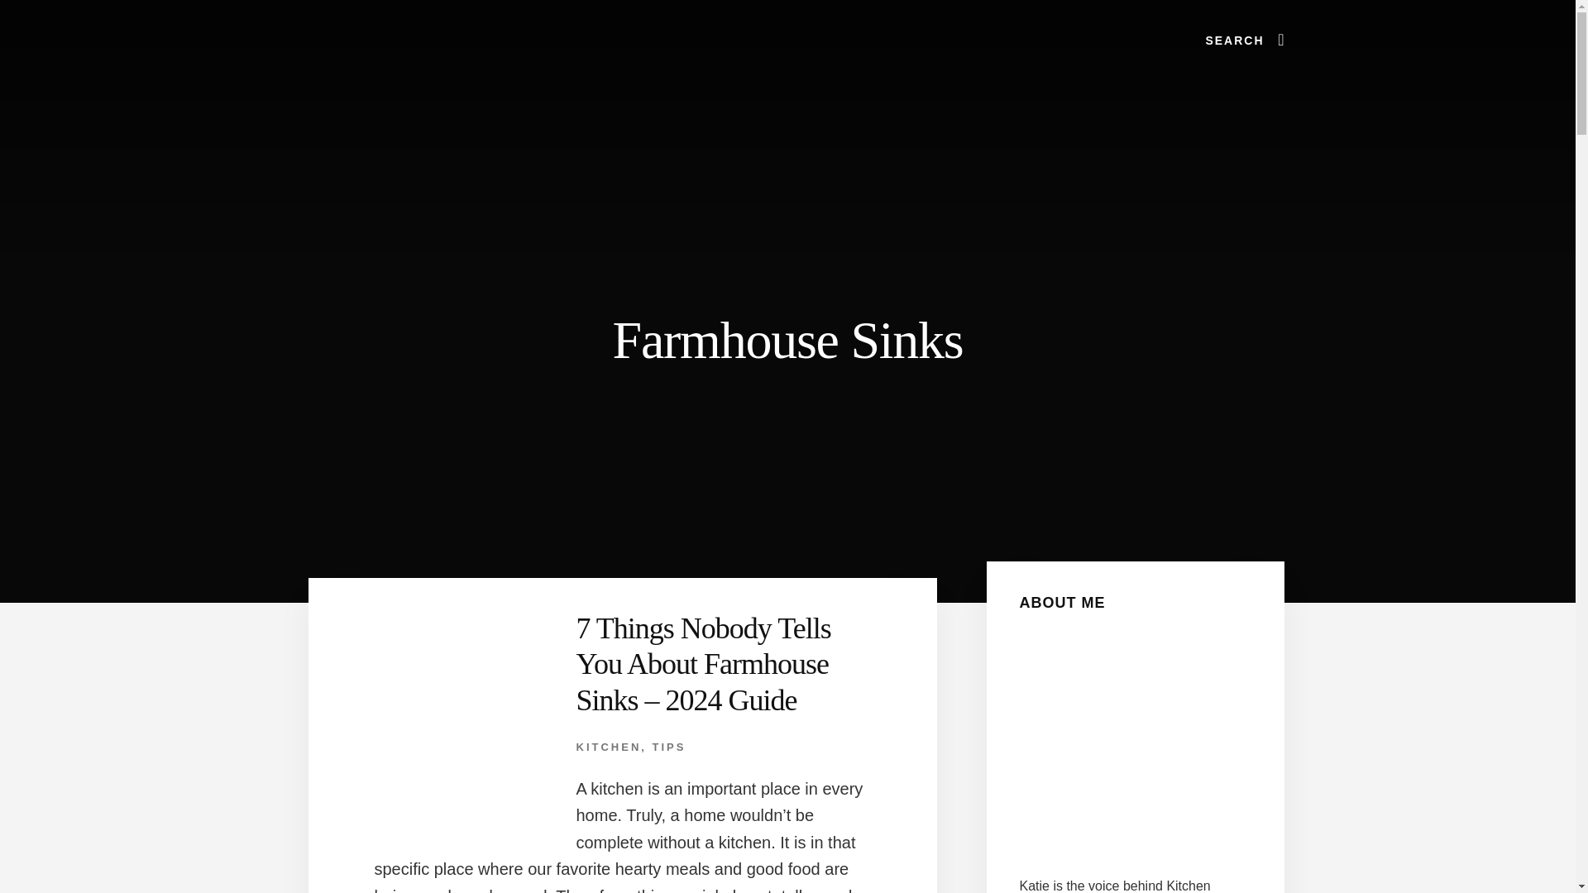  Describe the element at coordinates (669, 747) in the screenshot. I see `TIPS` at that location.